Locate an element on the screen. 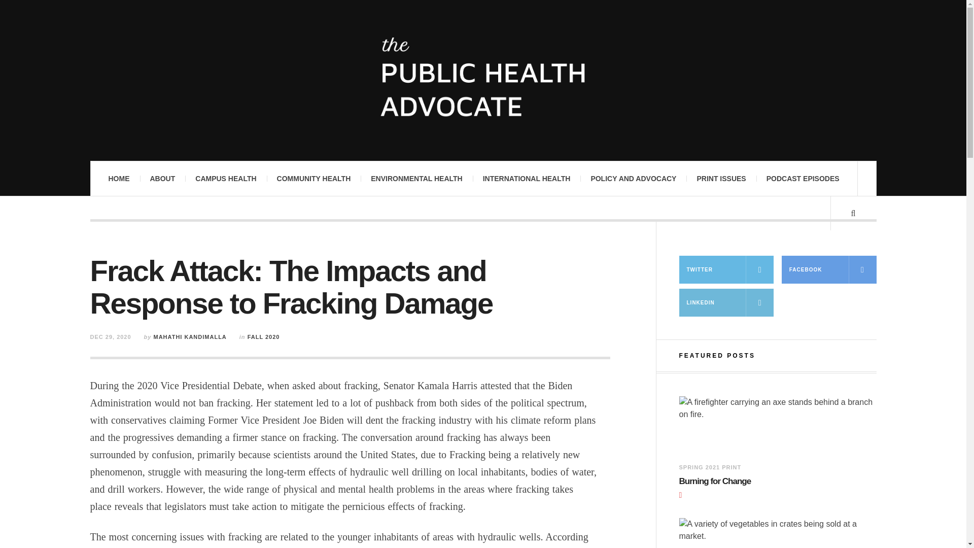 This screenshot has height=548, width=974. View all posts in Fall 2020 is located at coordinates (264, 336).